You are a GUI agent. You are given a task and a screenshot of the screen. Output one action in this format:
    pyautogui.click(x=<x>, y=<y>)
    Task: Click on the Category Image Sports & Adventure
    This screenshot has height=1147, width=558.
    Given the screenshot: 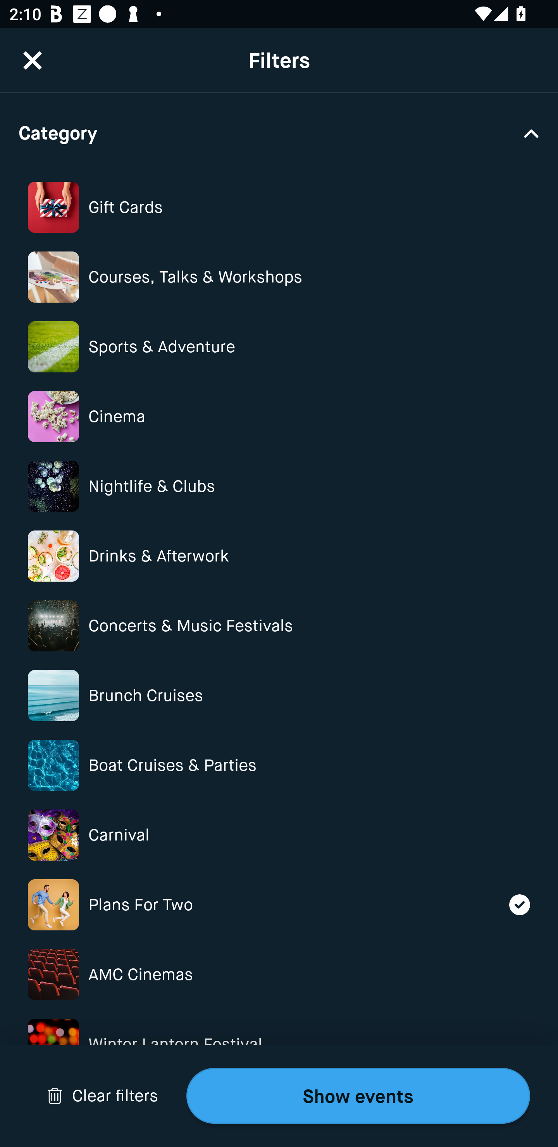 What is the action you would take?
    pyautogui.click(x=279, y=346)
    